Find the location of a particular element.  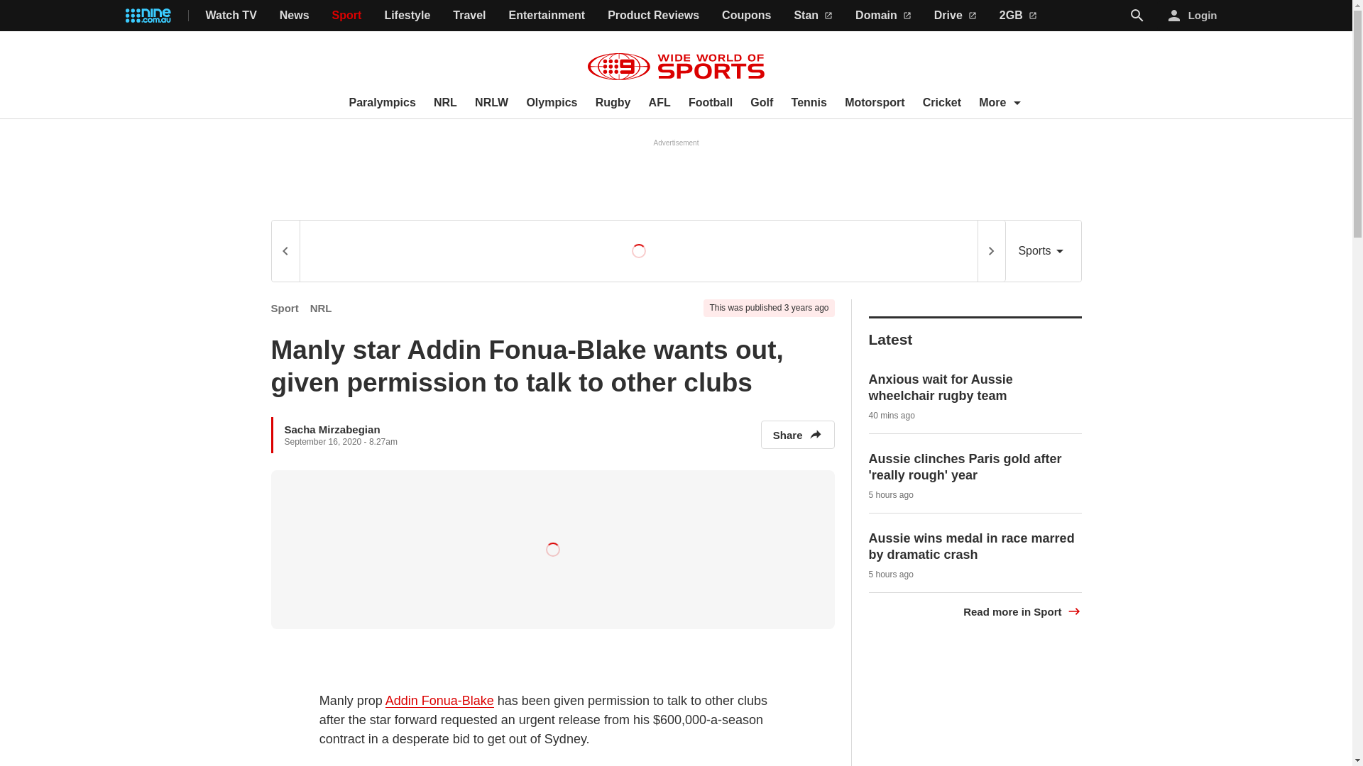

Domain is located at coordinates (883, 16).